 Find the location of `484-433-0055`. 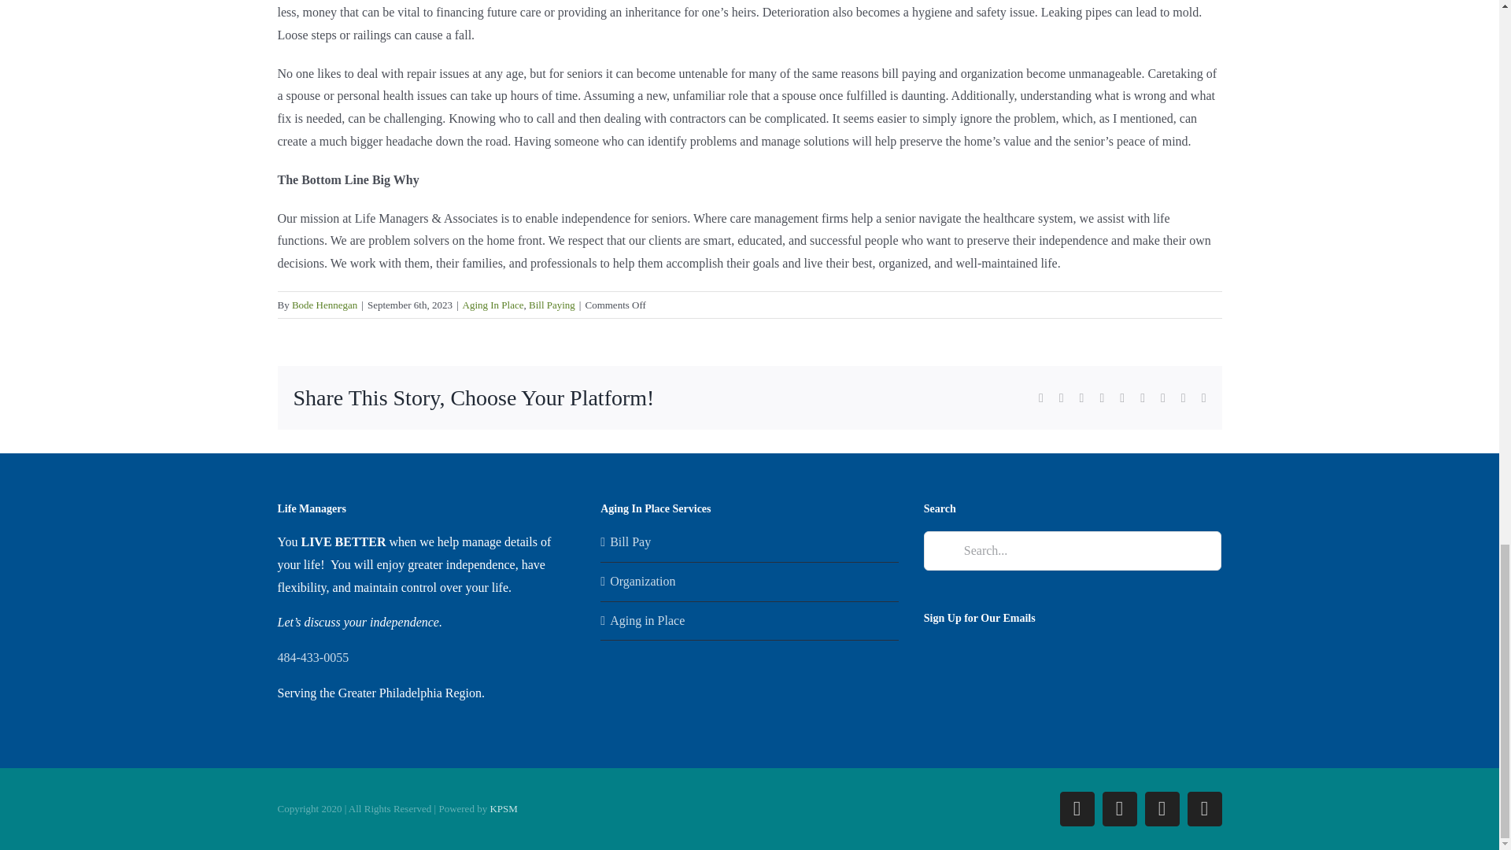

484-433-0055 is located at coordinates (312, 657).